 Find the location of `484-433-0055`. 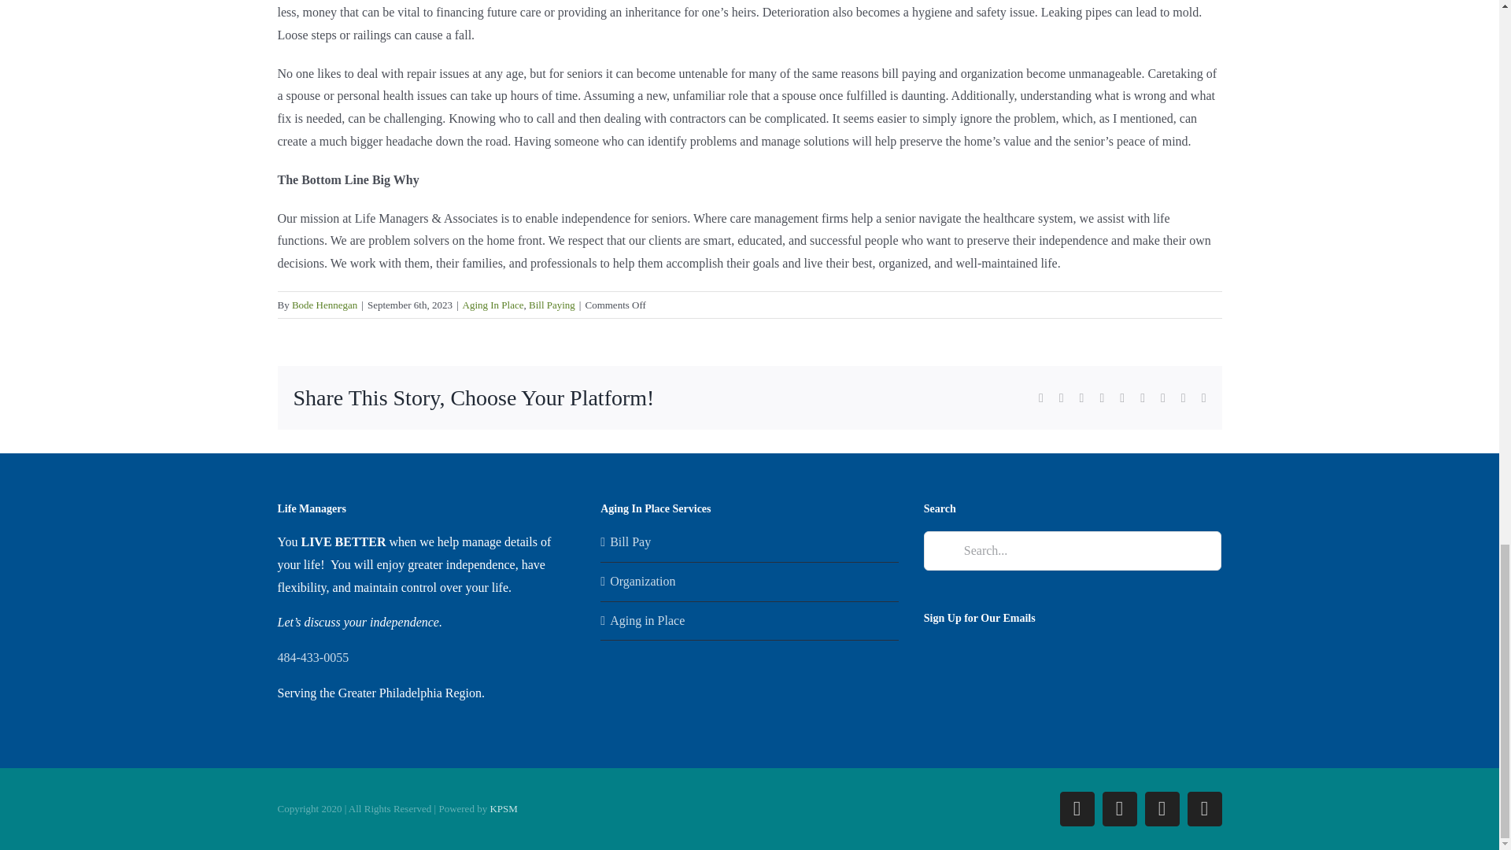

484-433-0055 is located at coordinates (312, 657).